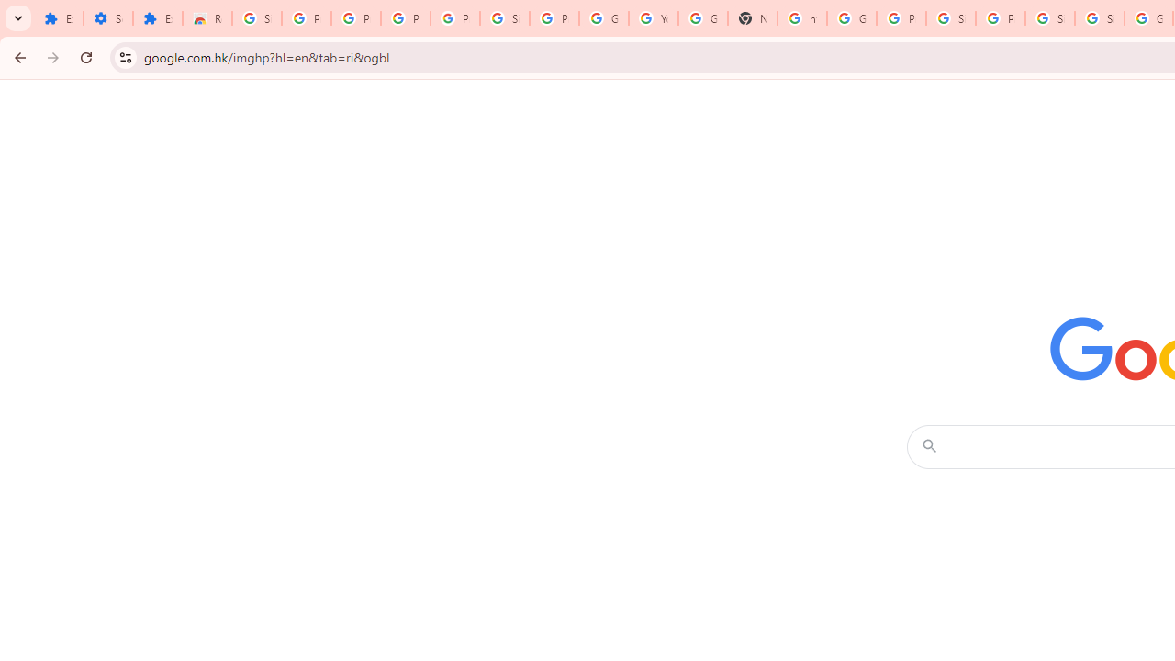  I want to click on Extensions, so click(59, 18).